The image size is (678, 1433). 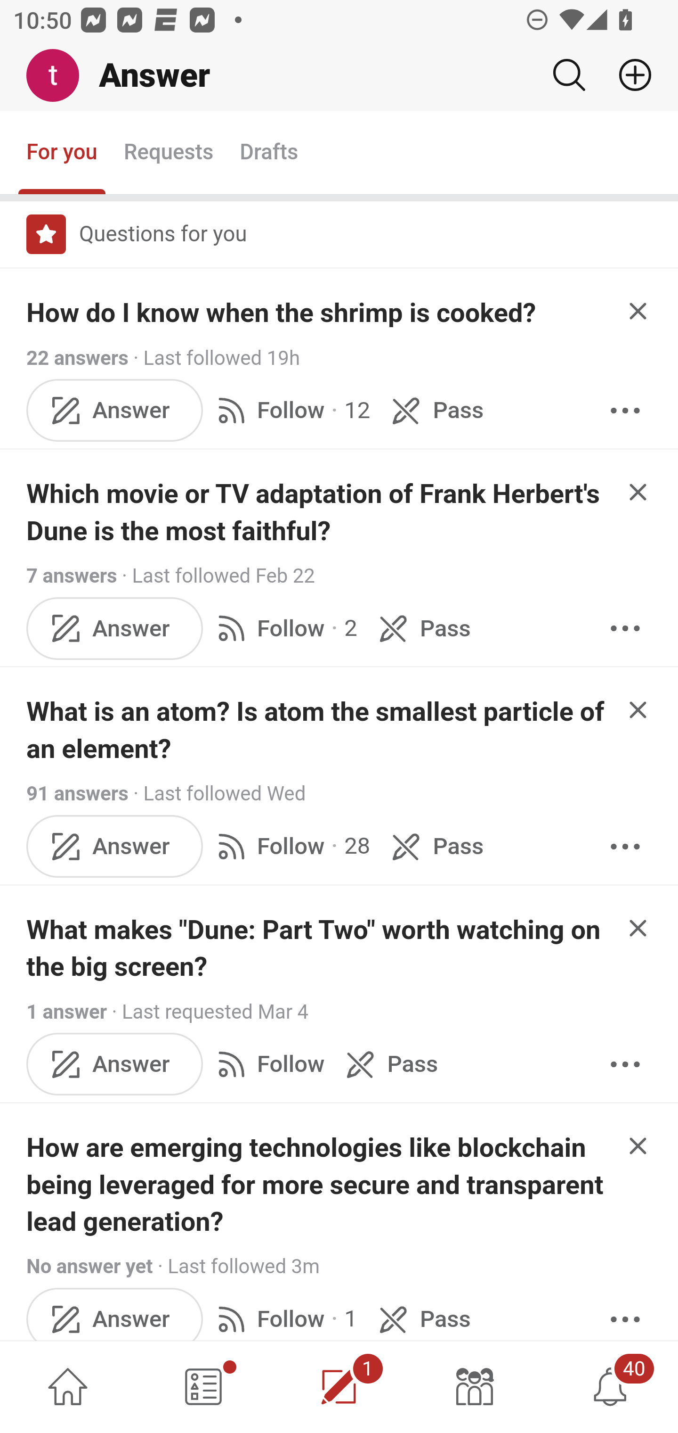 I want to click on More, so click(x=625, y=846).